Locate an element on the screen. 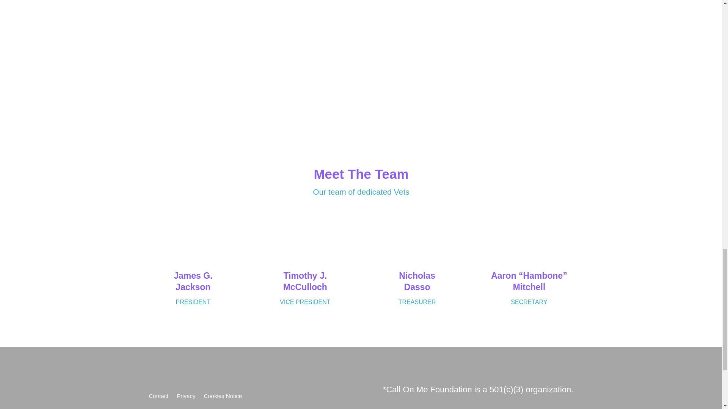 The height and width of the screenshot is (409, 728). Privacy is located at coordinates (186, 397).